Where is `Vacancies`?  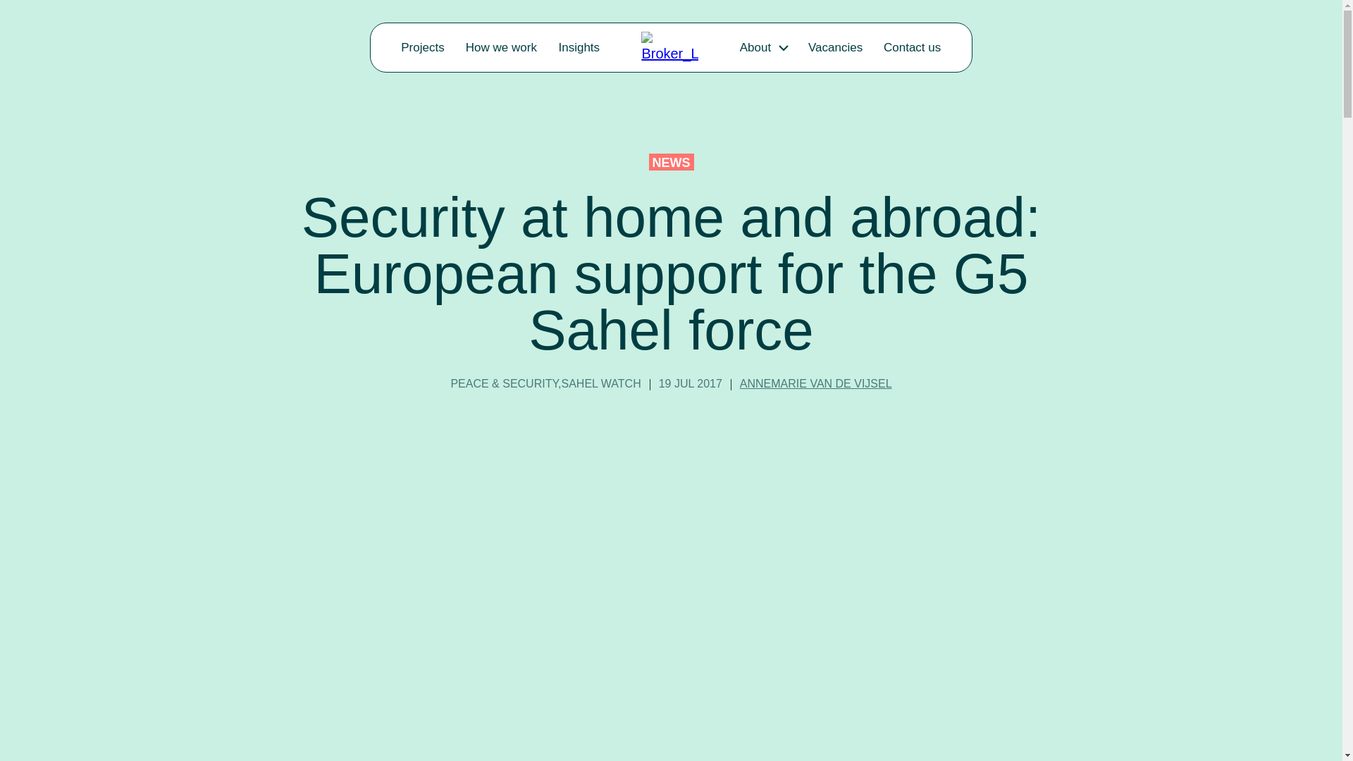 Vacancies is located at coordinates (835, 48).